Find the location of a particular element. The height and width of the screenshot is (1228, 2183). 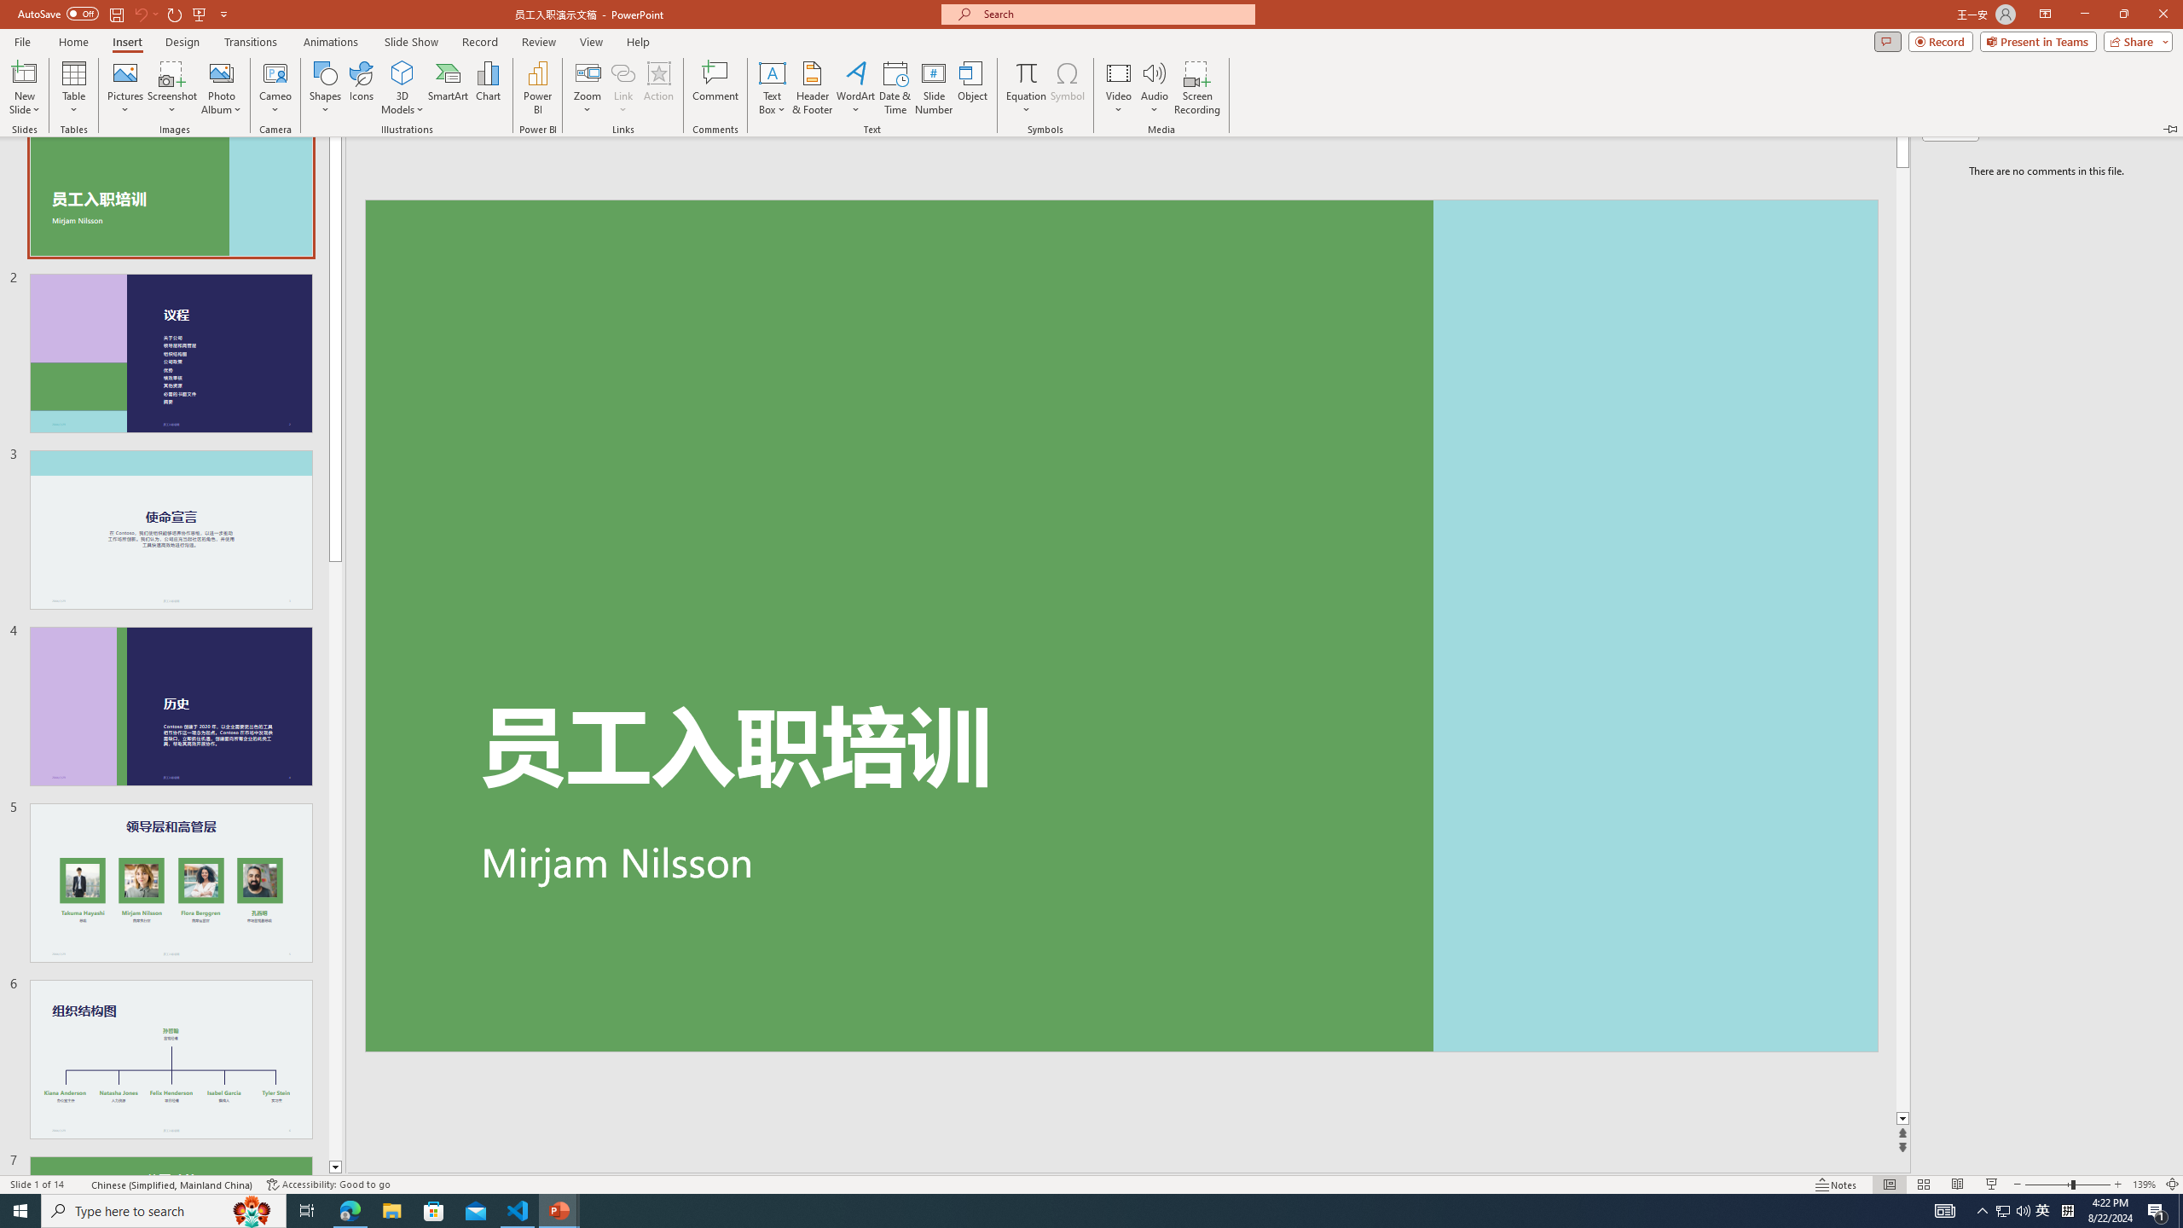

Increase Indent is located at coordinates (805, 117).